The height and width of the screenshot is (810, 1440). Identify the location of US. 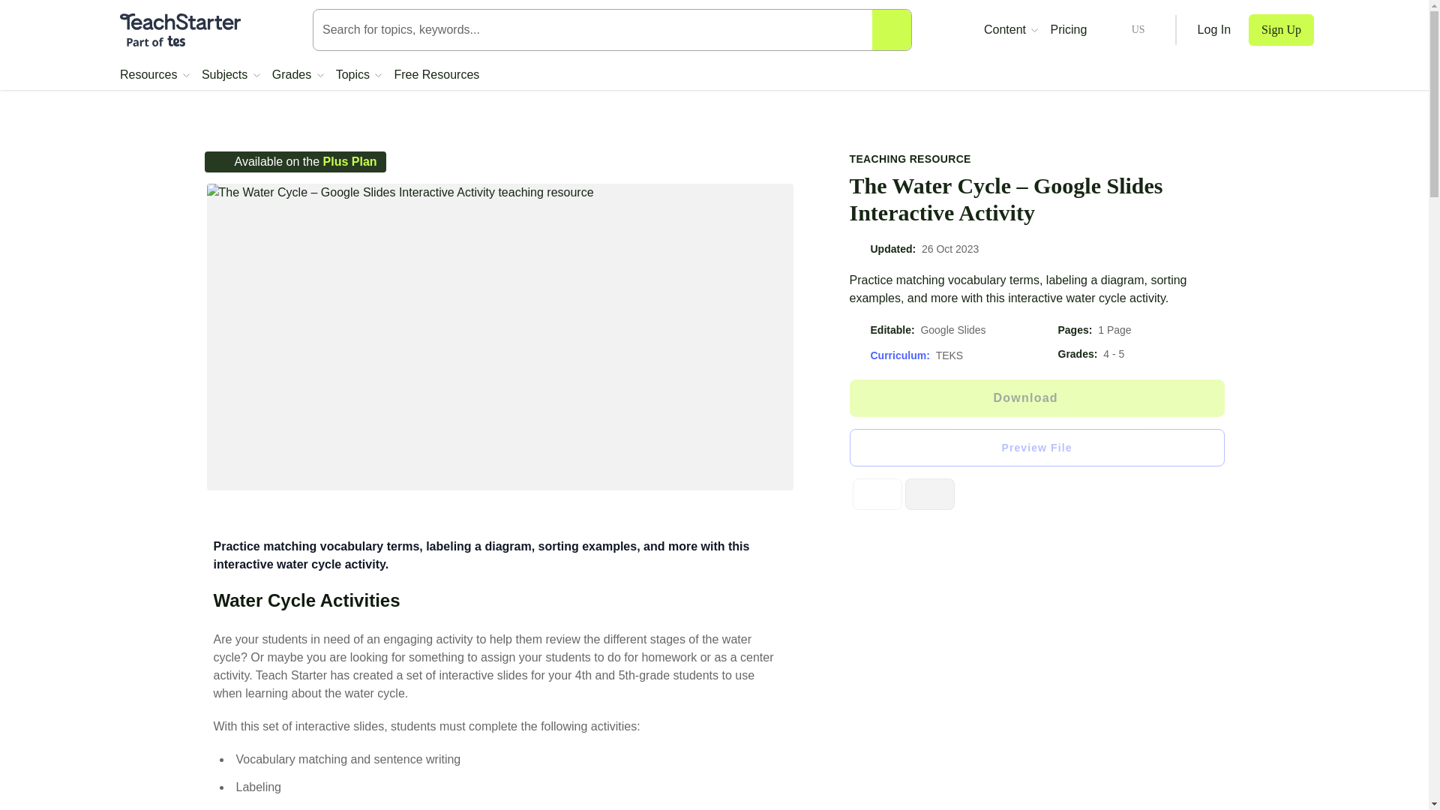
(1125, 30).